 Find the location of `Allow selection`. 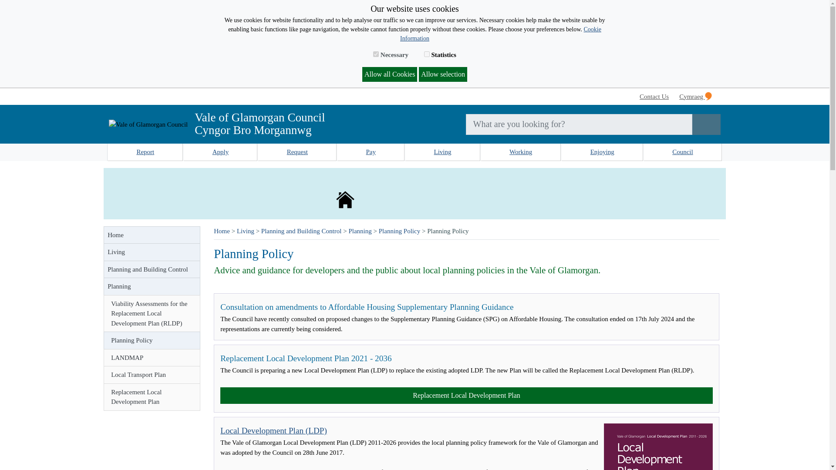

Allow selection is located at coordinates (443, 74).